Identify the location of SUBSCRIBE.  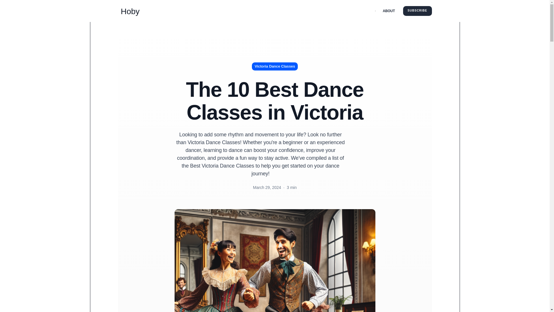
(418, 11).